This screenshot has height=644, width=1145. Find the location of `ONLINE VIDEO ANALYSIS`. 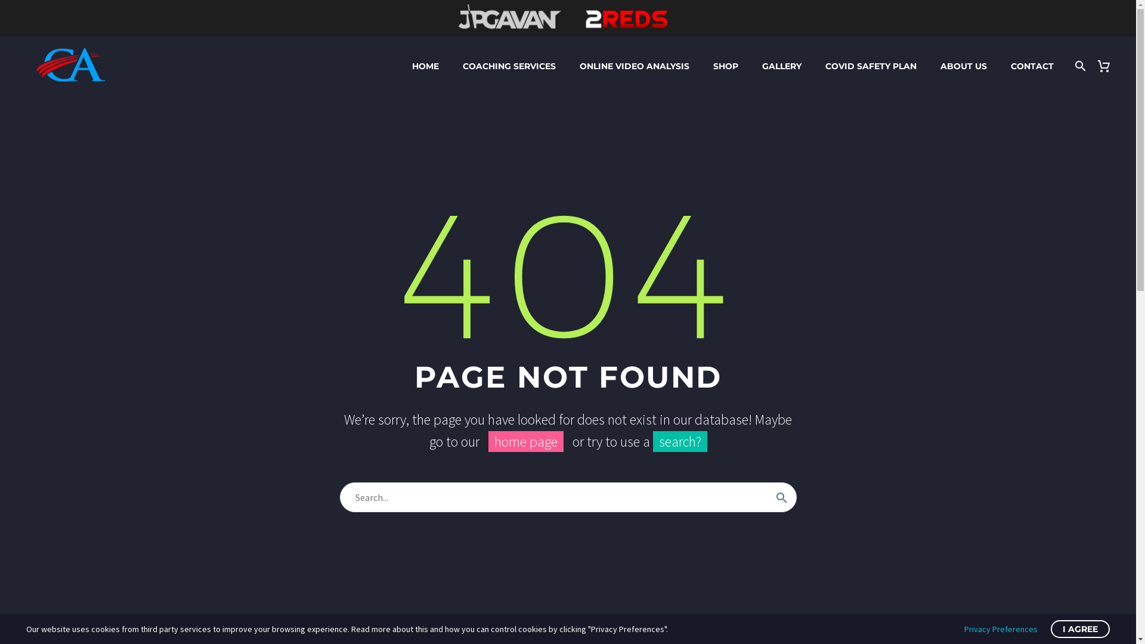

ONLINE VIDEO ANALYSIS is located at coordinates (635, 66).